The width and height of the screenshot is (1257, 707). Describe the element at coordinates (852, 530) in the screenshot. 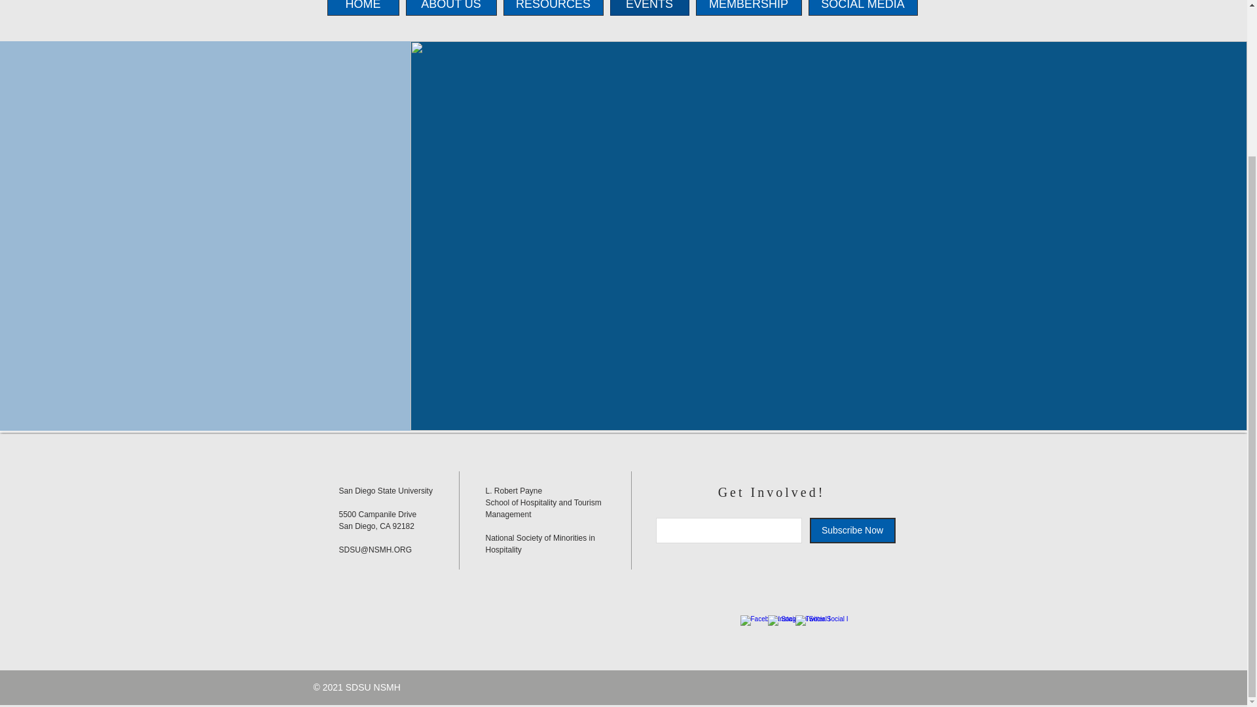

I see `Subscribe Now` at that location.